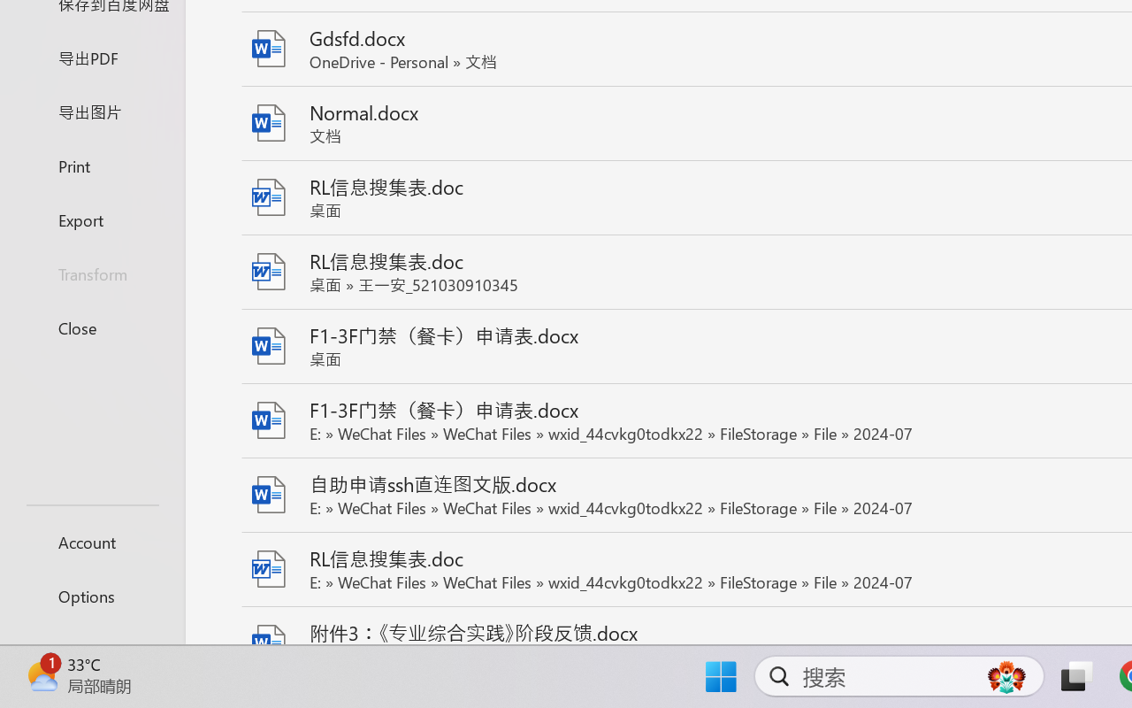 Image resolution: width=1132 pixels, height=708 pixels. Describe the element at coordinates (92, 219) in the screenshot. I see `Export` at that location.